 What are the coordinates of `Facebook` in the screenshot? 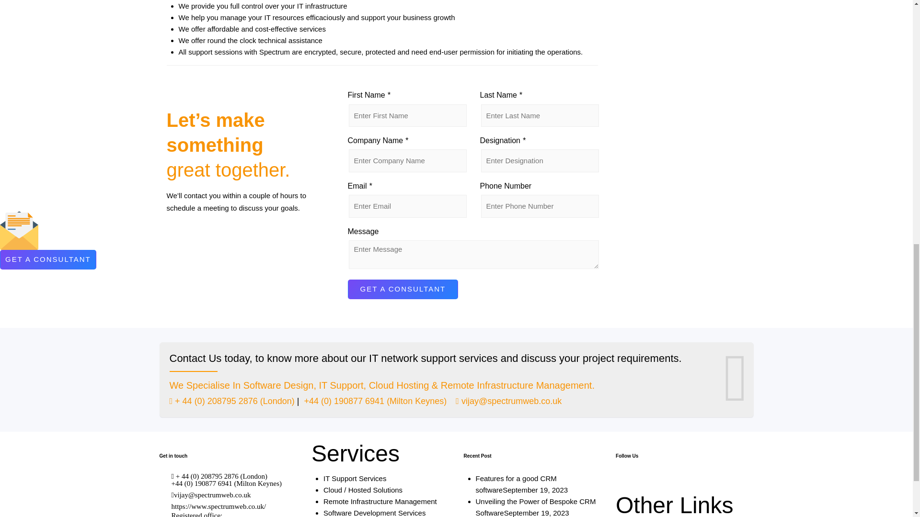 It's located at (659, 483).